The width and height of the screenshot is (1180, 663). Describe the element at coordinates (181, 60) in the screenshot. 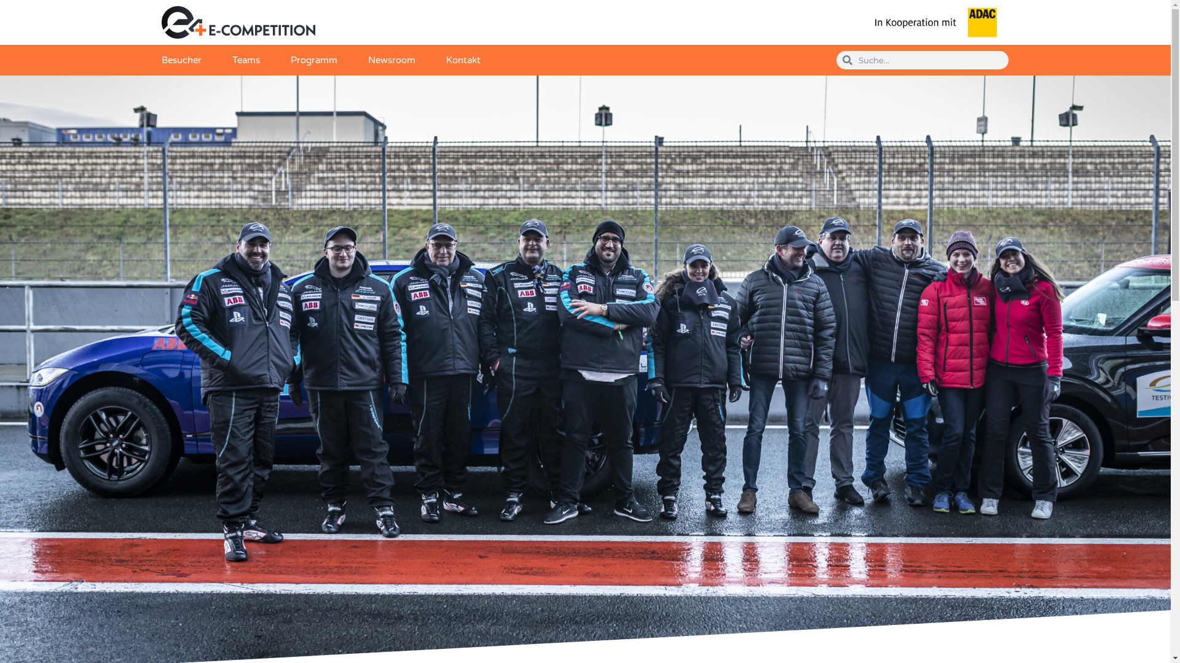

I see `Besucher` at that location.